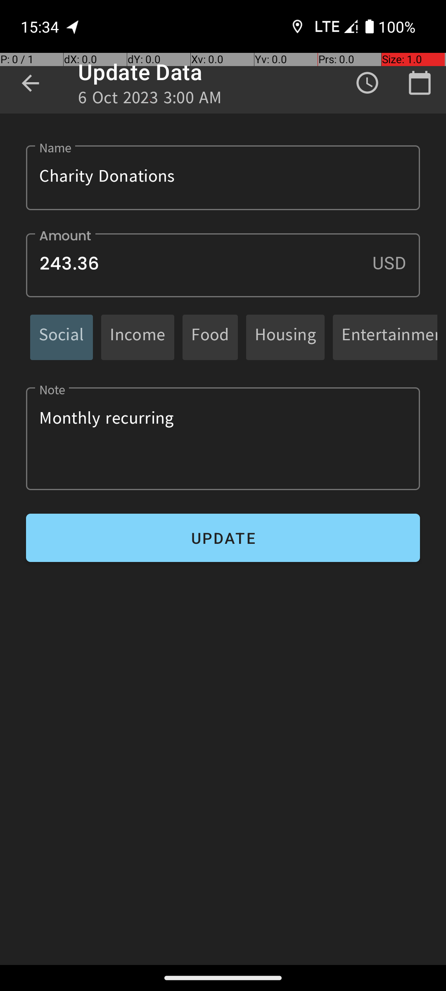 This screenshot has height=991, width=446. Describe the element at coordinates (223, 178) in the screenshot. I see `Charity Donations` at that location.